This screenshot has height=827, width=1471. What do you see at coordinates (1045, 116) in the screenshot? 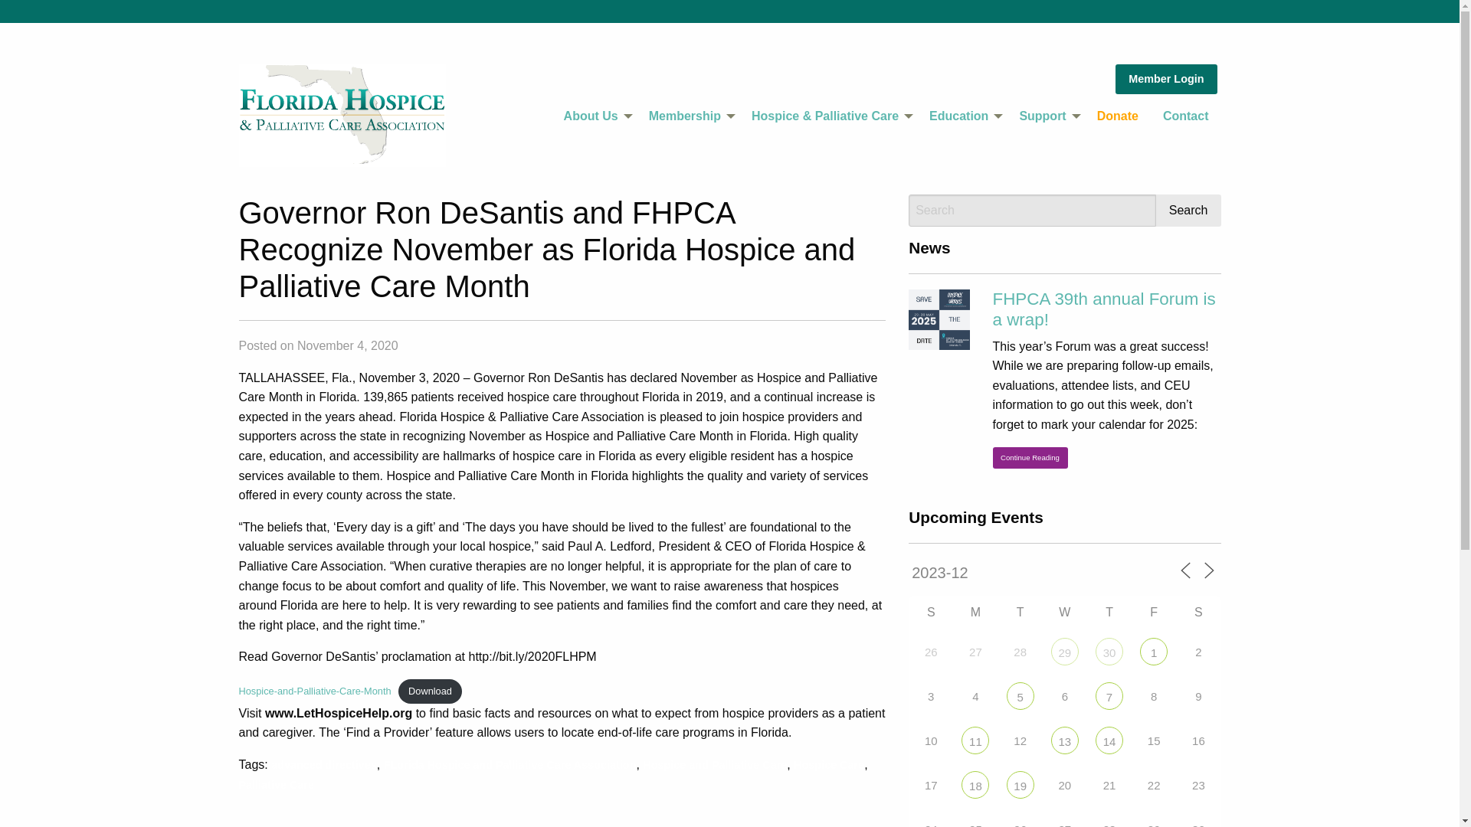
I see `Support` at bounding box center [1045, 116].